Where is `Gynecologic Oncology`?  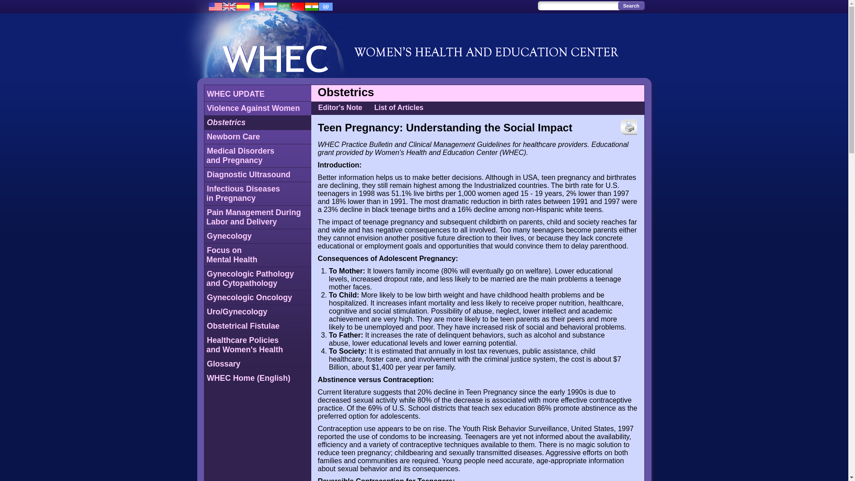 Gynecologic Oncology is located at coordinates (243, 193).